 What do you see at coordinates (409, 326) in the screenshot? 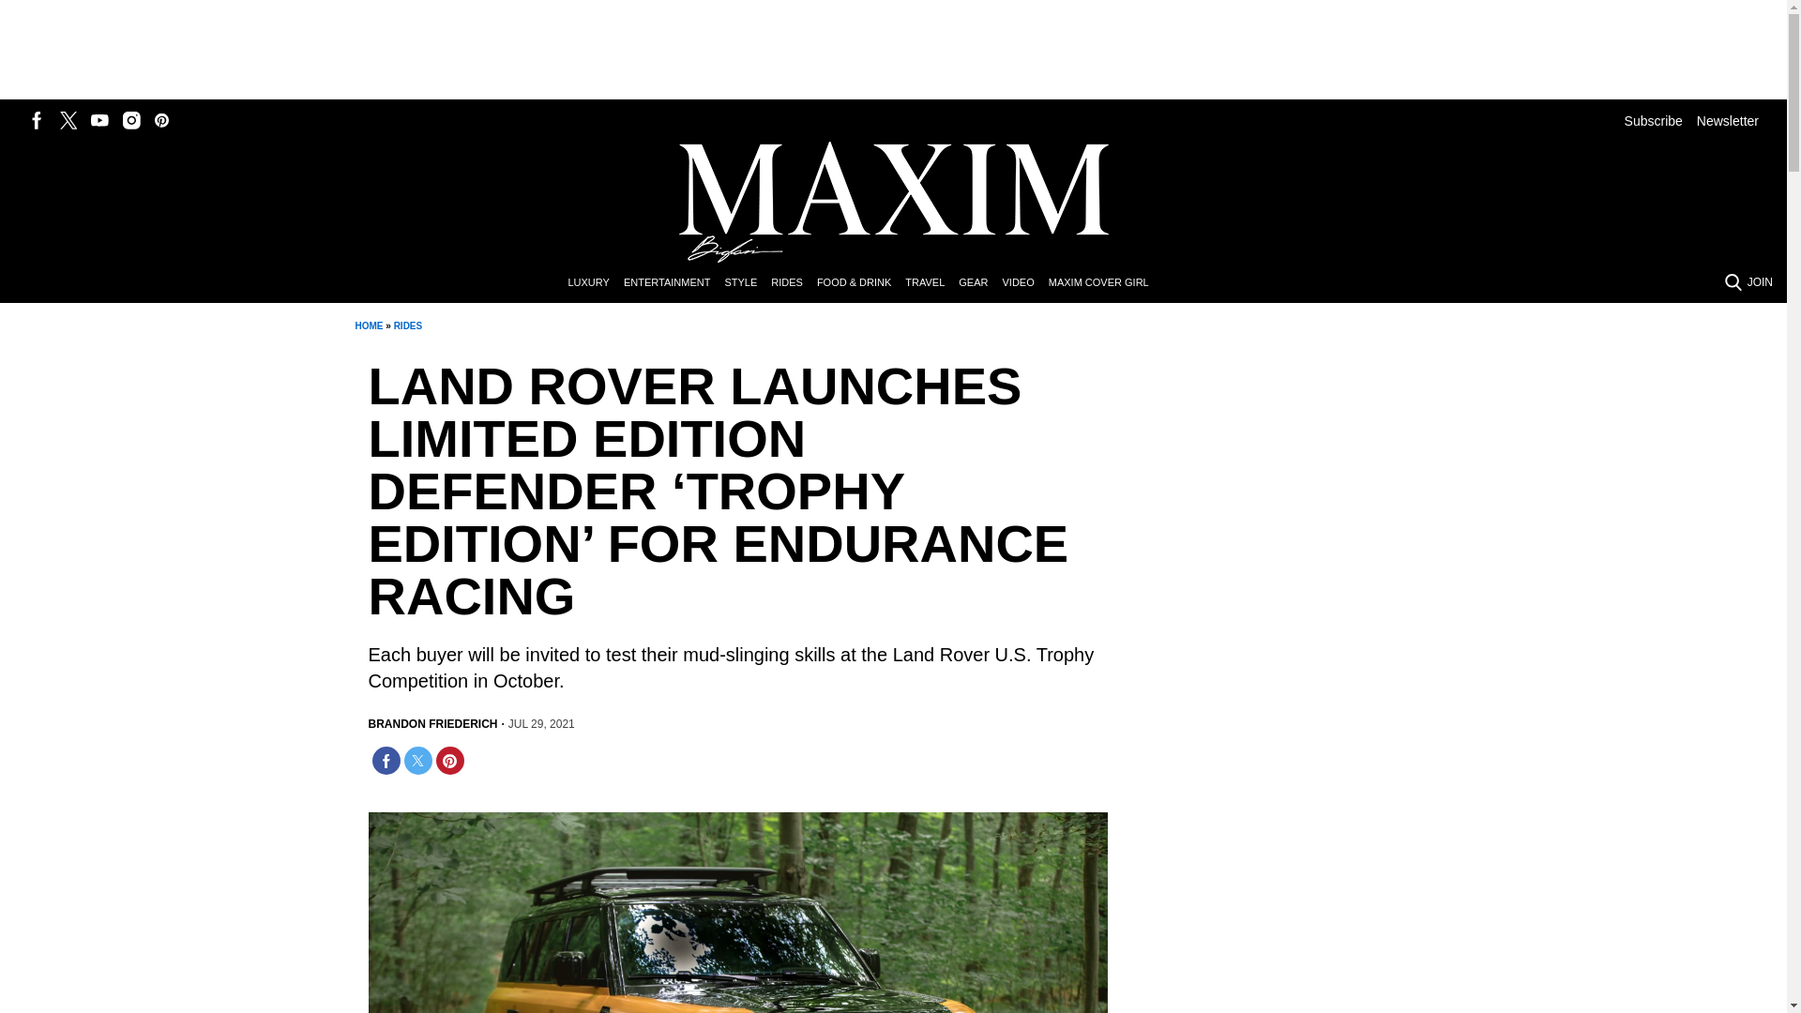
I see `RIDES` at bounding box center [409, 326].